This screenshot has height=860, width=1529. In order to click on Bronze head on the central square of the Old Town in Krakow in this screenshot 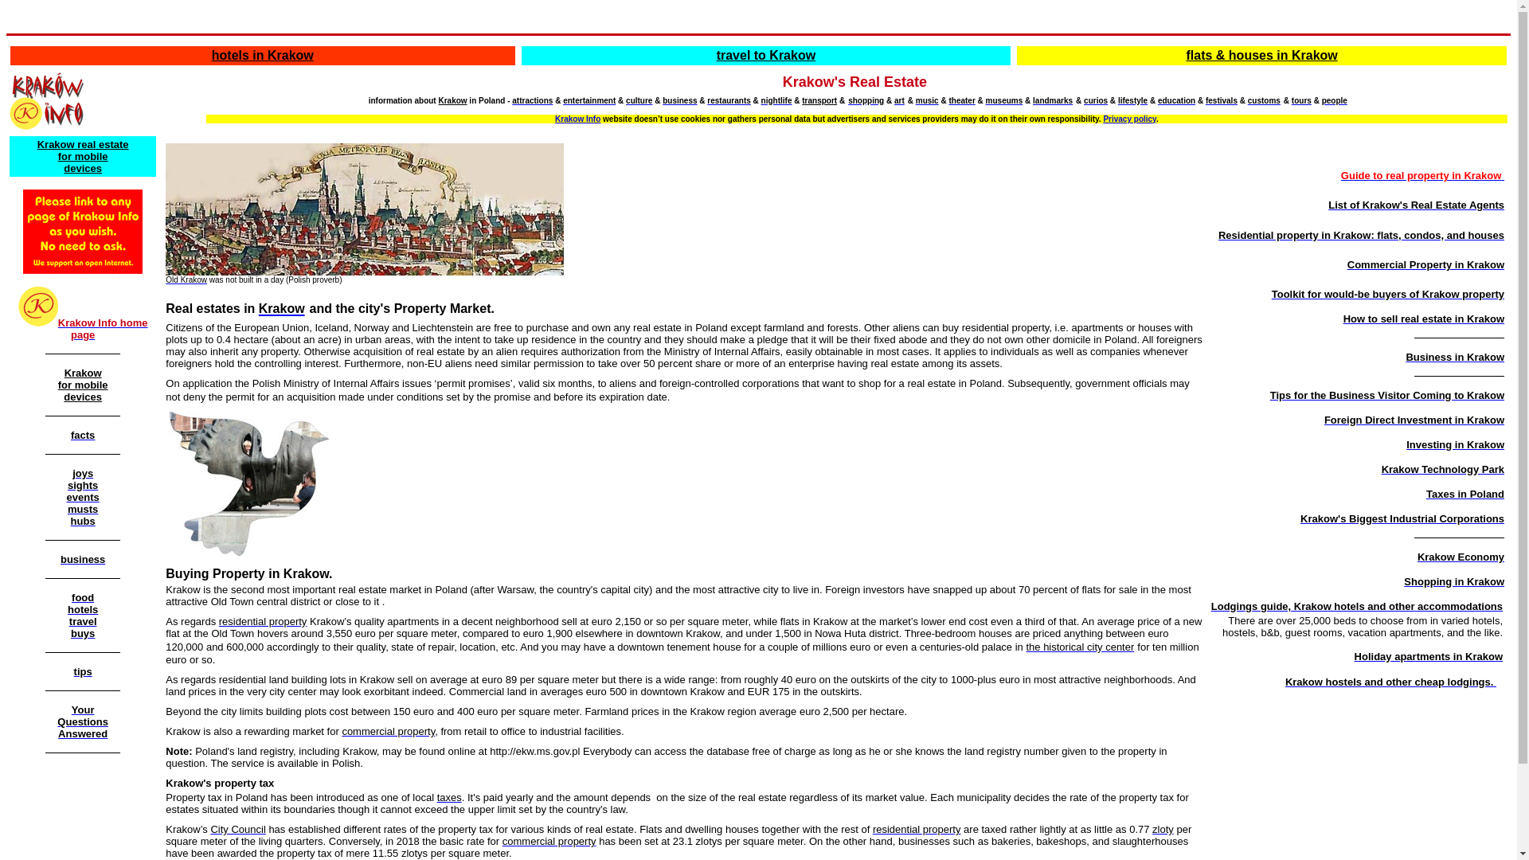, I will do `click(248, 483)`.